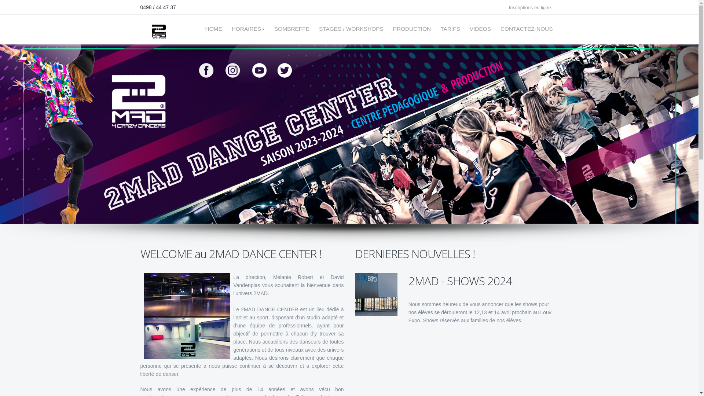  I want to click on Inscriptions en ligne, so click(532, 7).